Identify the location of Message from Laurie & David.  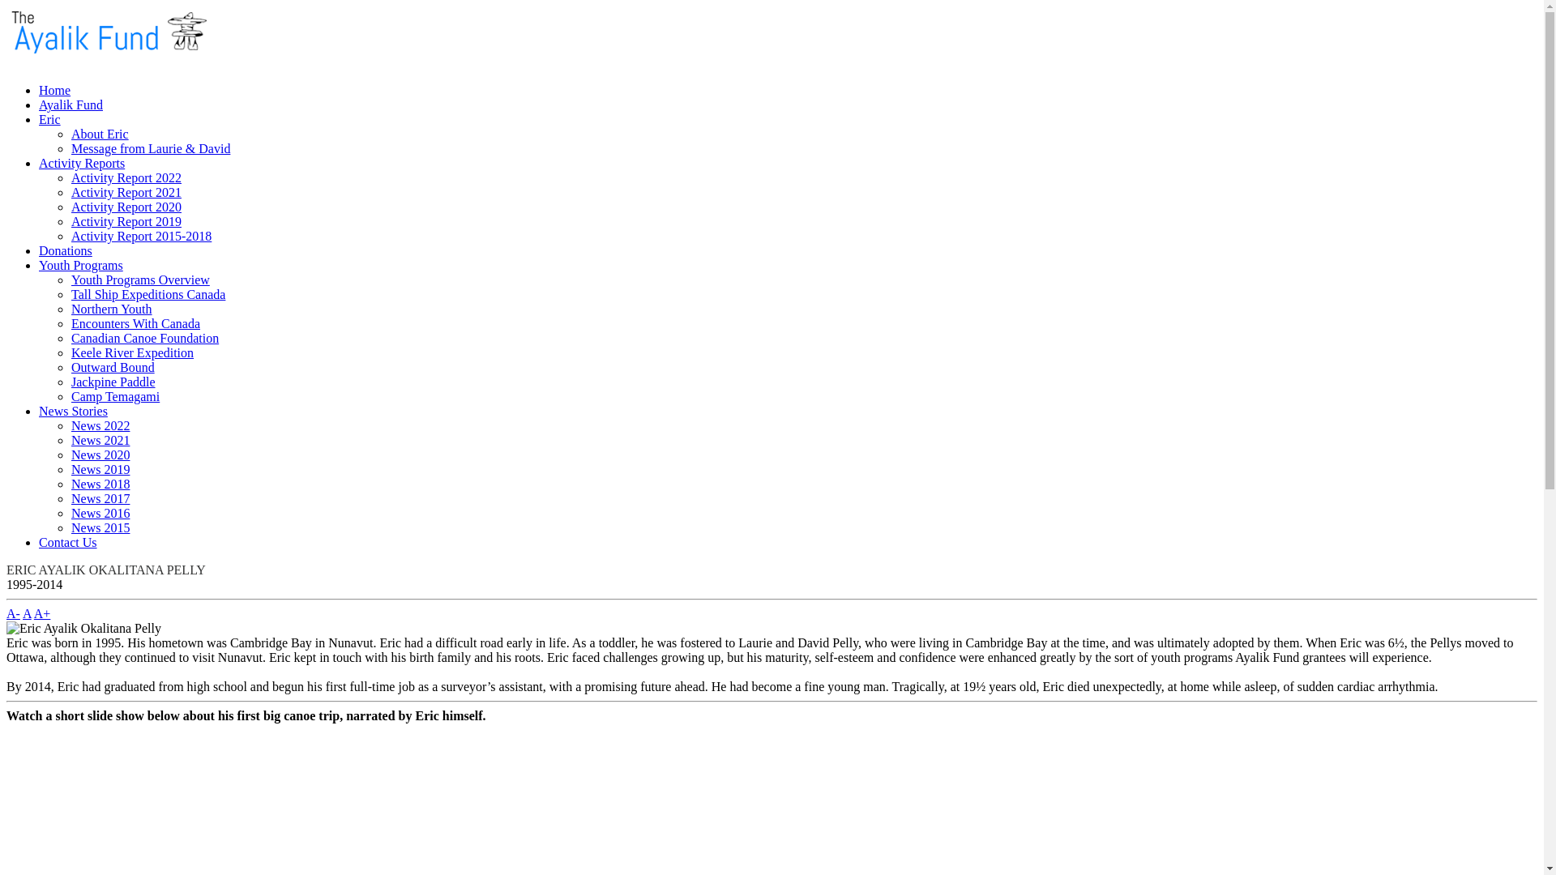
(151, 149).